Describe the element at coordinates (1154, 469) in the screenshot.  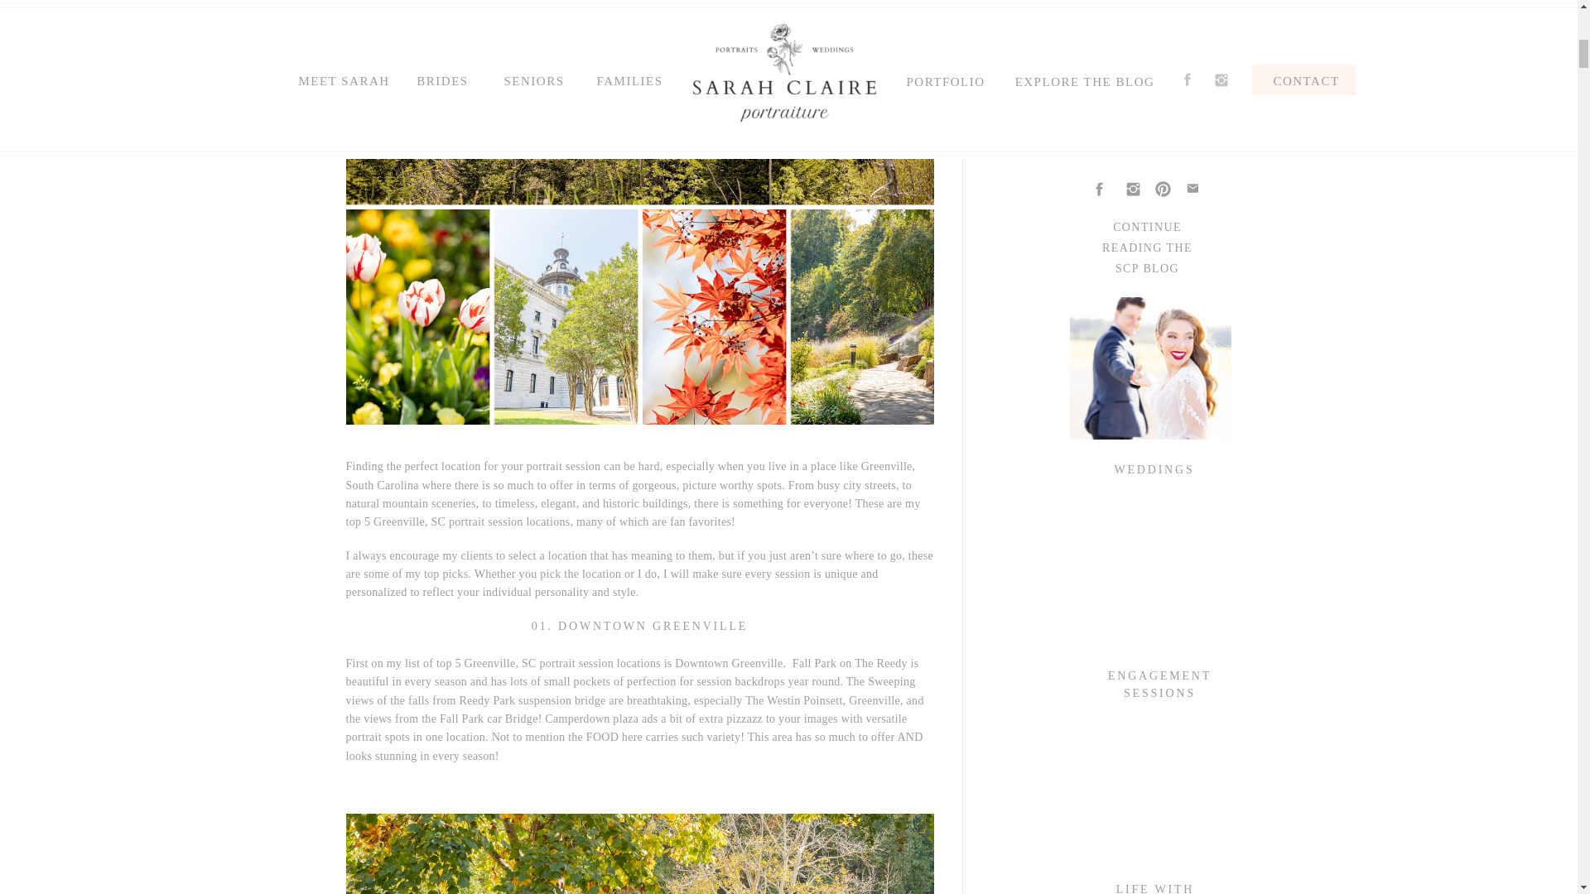
I see `WEDDINGS` at that location.